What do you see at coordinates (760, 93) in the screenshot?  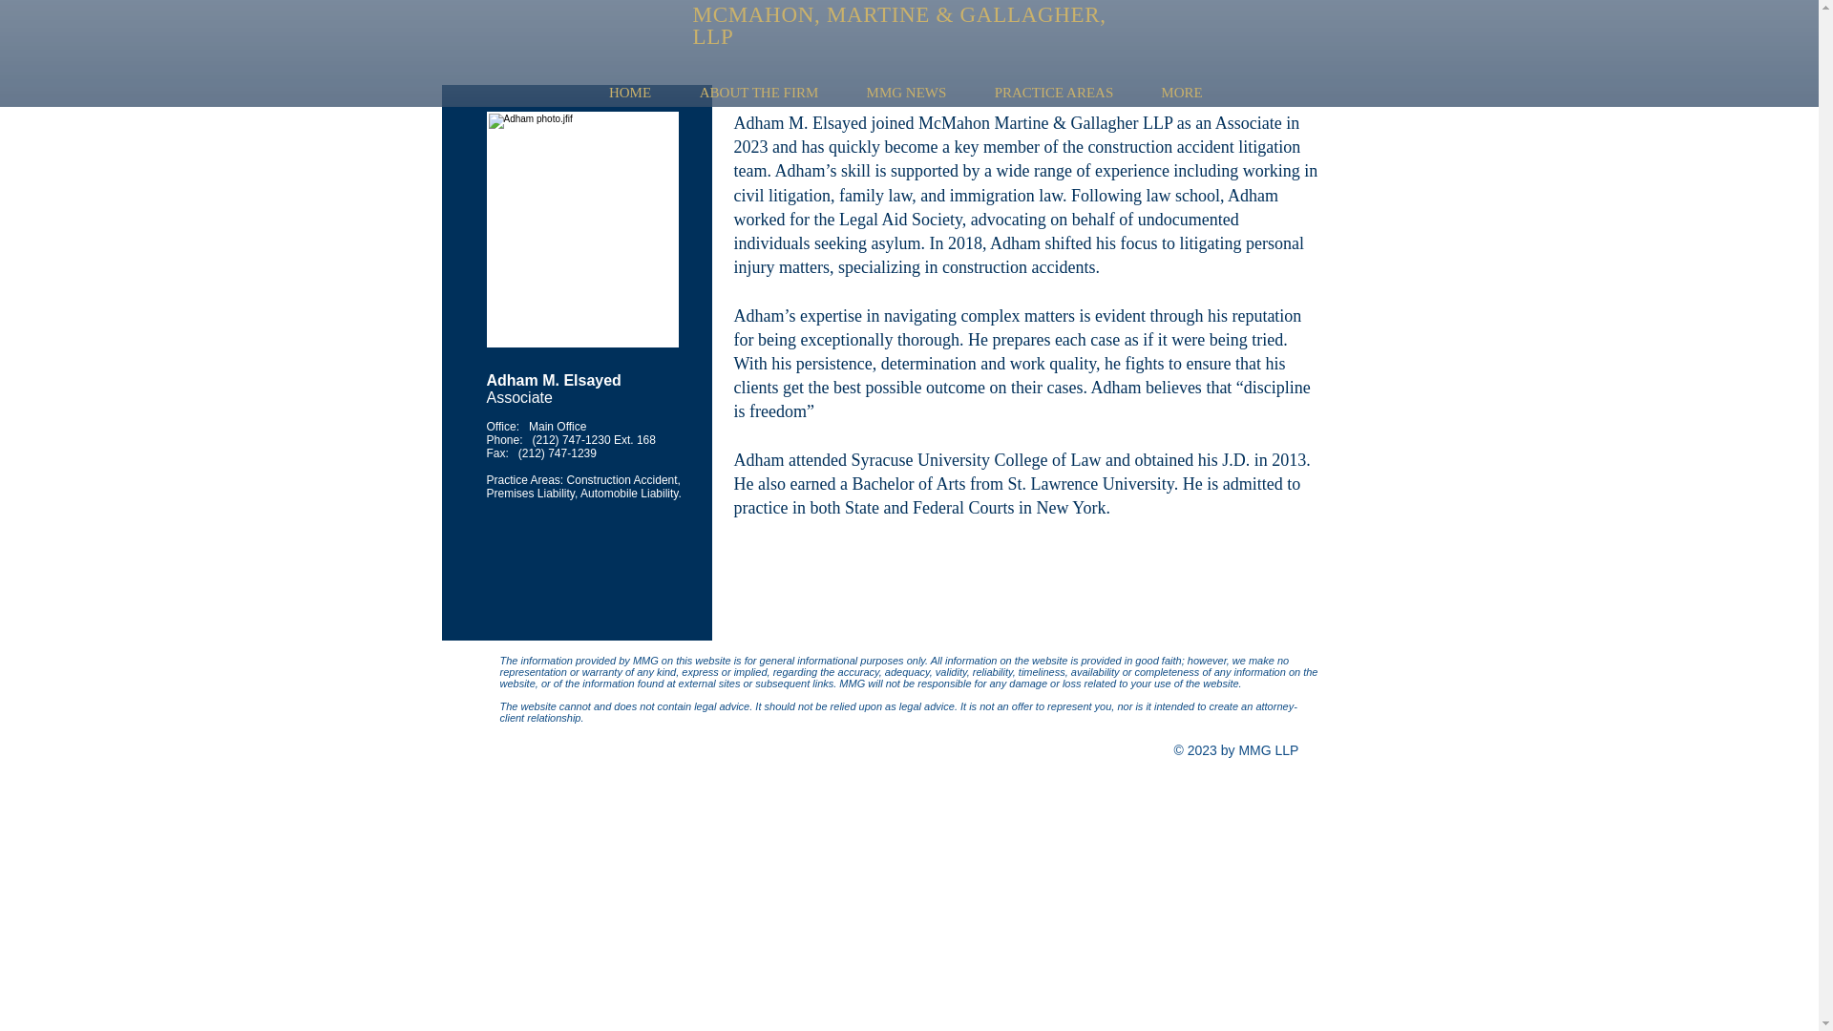 I see `ABOUT THE FIRM` at bounding box center [760, 93].